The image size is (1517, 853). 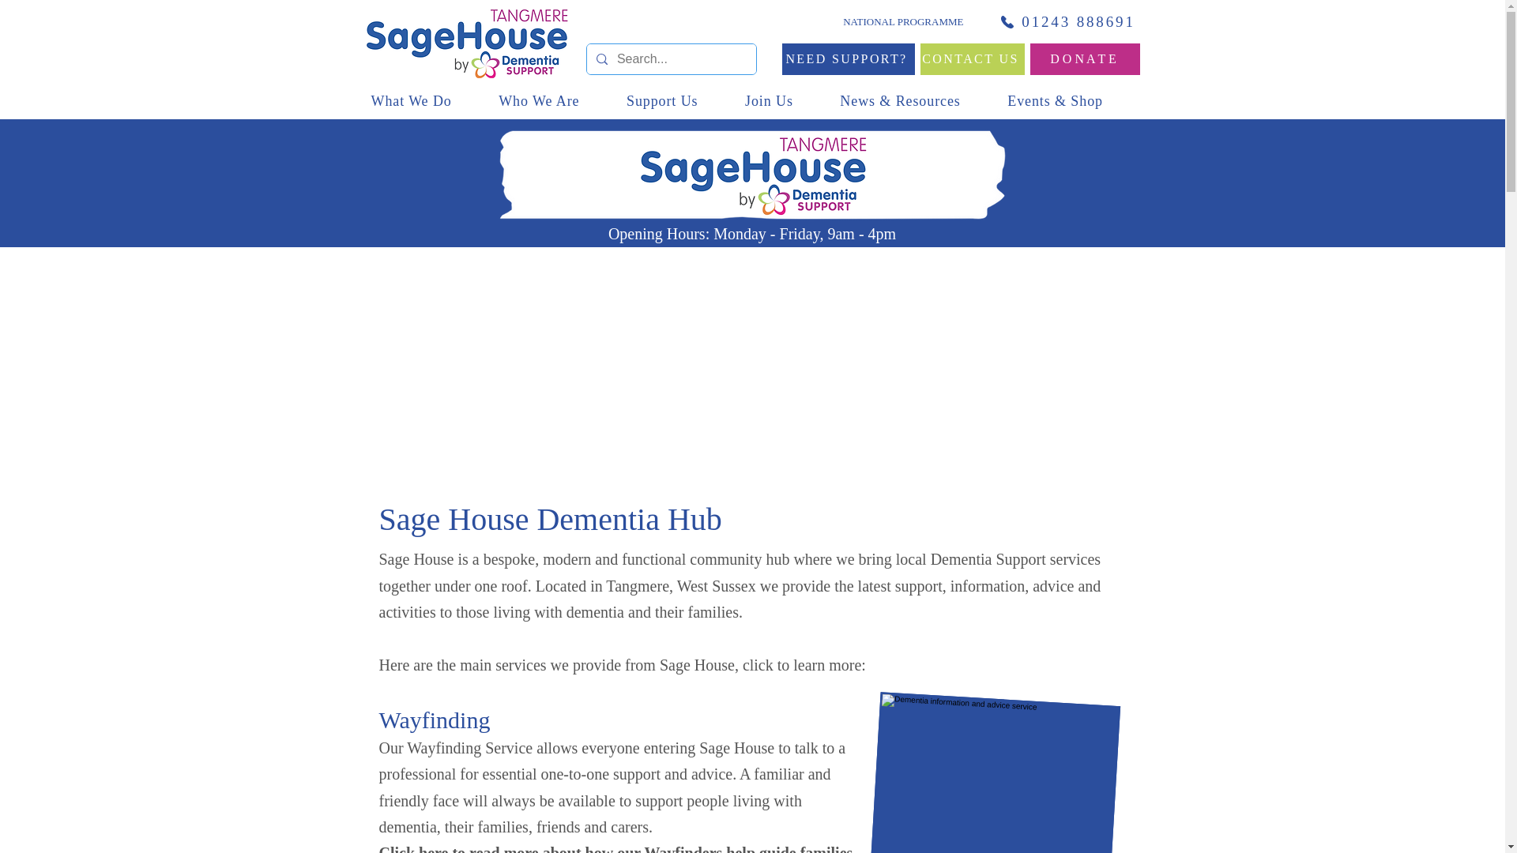 I want to click on NEED SUPPORT?, so click(x=849, y=59).